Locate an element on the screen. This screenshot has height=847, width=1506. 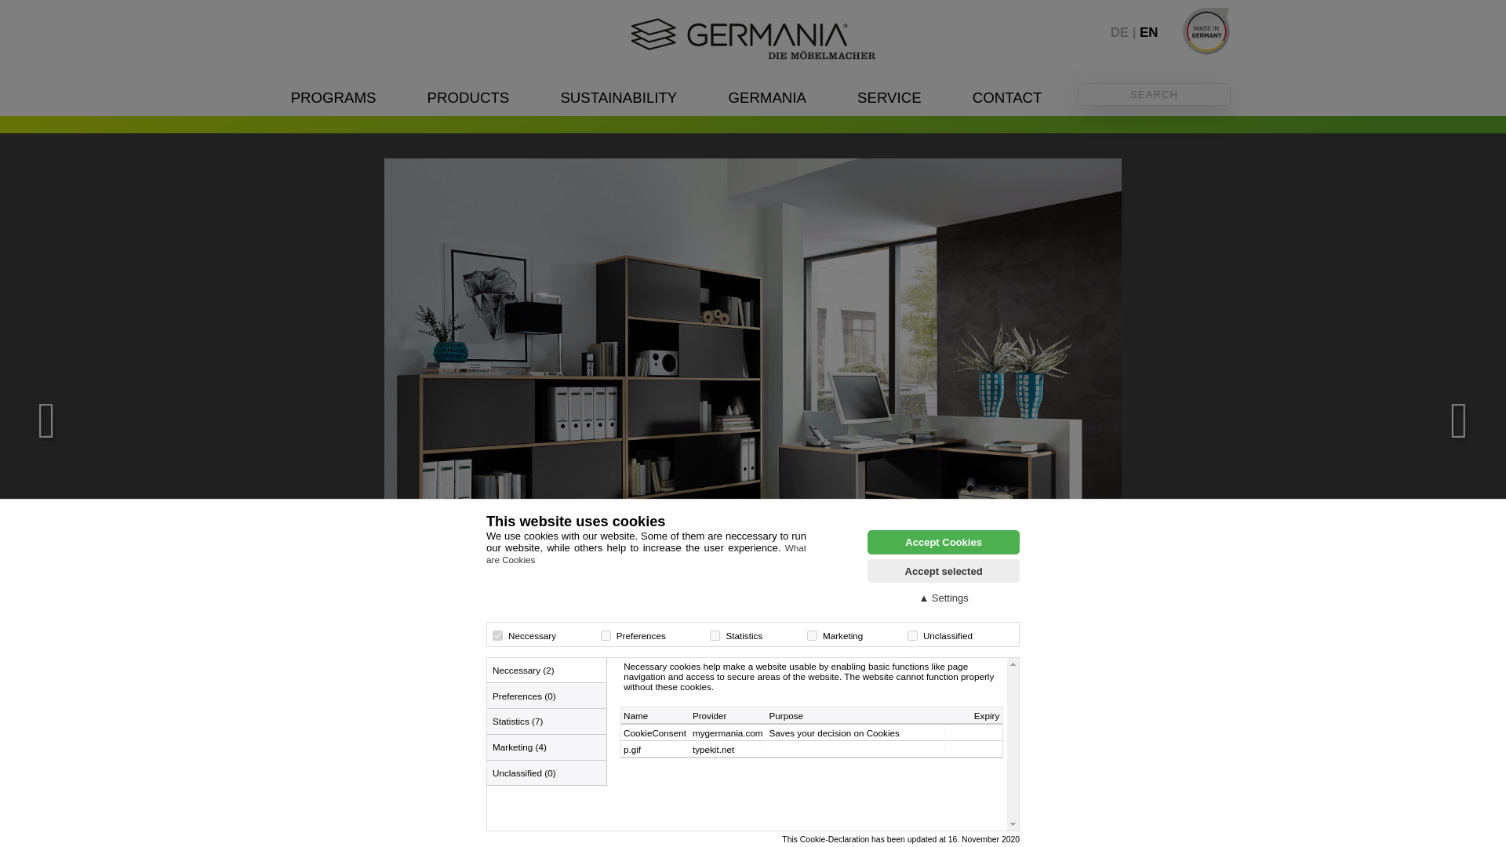
Germania is located at coordinates (767, 97).